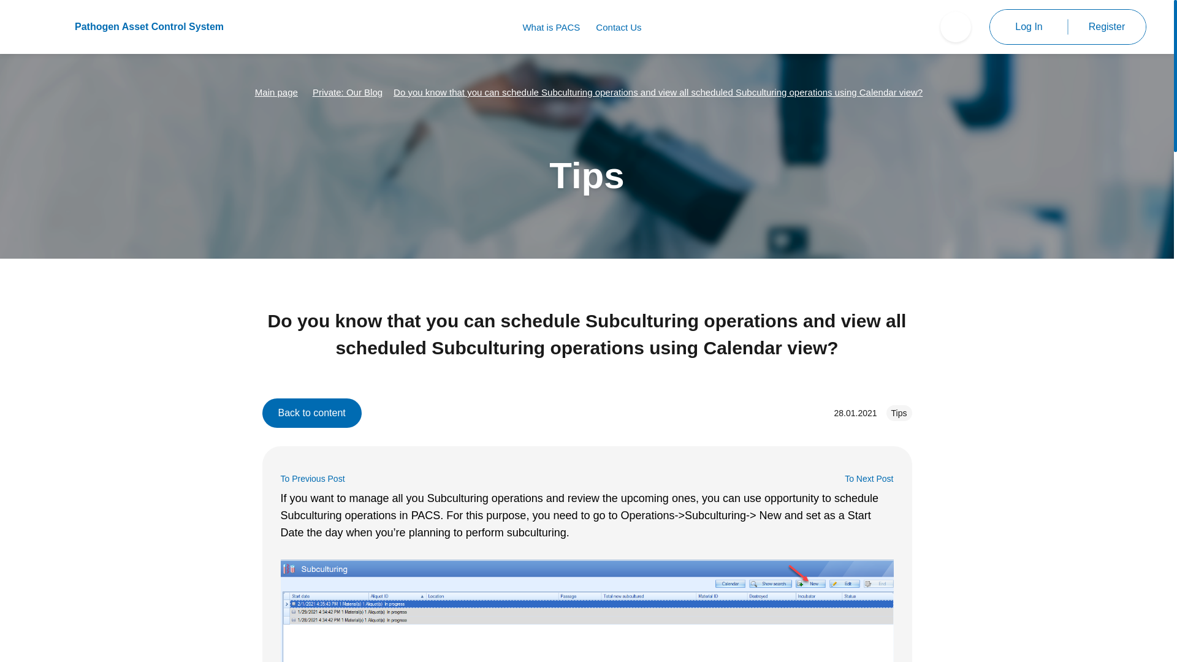  Describe the element at coordinates (347, 92) in the screenshot. I see `Go to Private: Our Blog.` at that location.